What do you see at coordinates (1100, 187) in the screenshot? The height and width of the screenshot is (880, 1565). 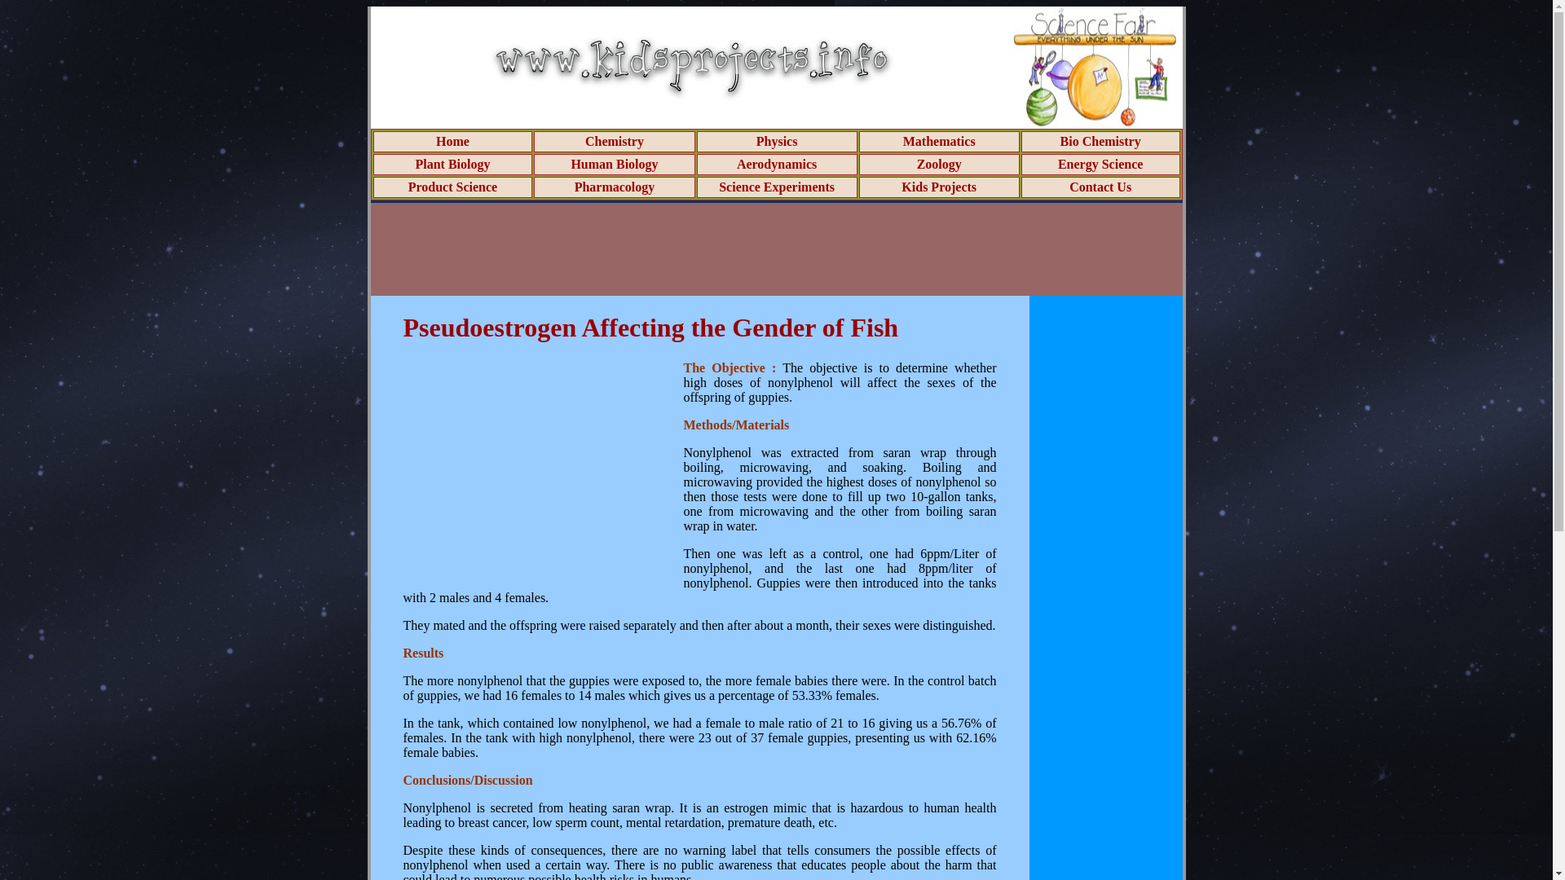 I see `Contact Us` at bounding box center [1100, 187].